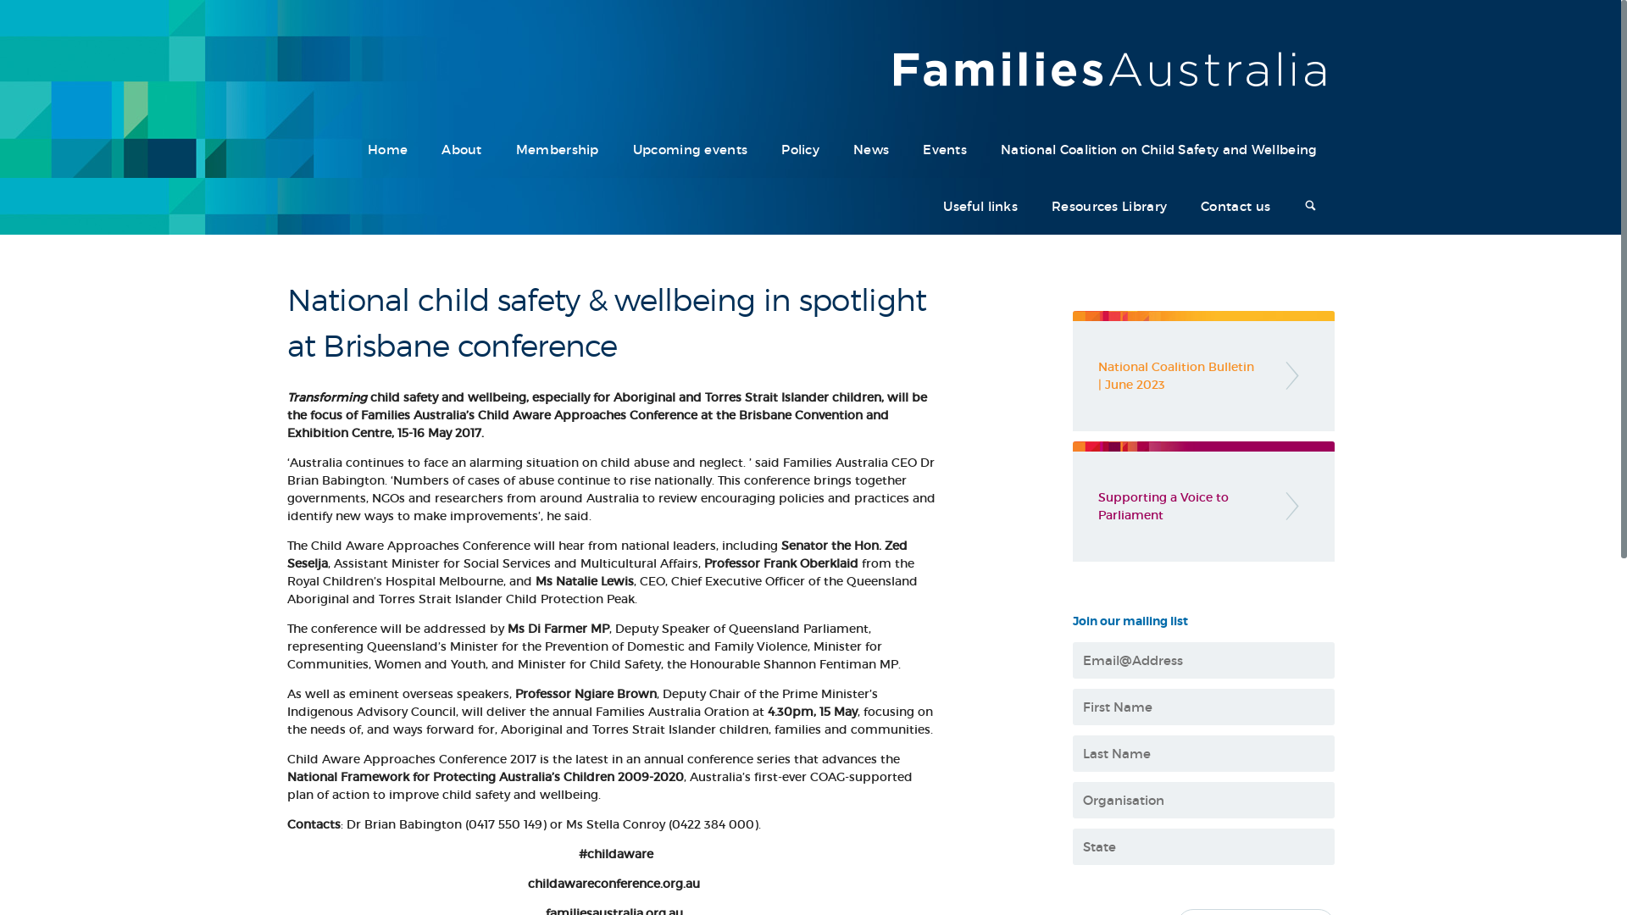 This screenshot has width=1627, height=915. Describe the element at coordinates (945, 151) in the screenshot. I see `Events` at that location.